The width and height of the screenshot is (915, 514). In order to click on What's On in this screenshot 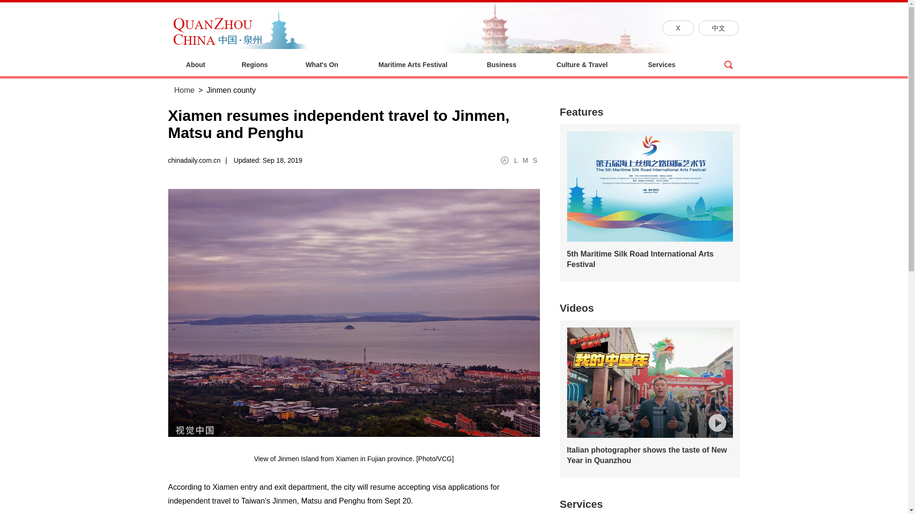, I will do `click(321, 65)`.